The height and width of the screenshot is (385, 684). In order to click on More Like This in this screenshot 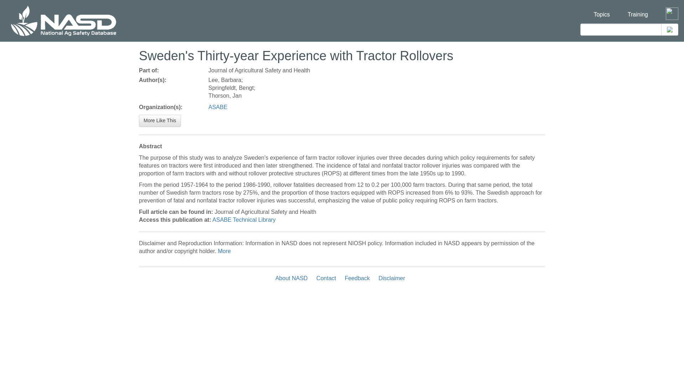, I will do `click(160, 120)`.